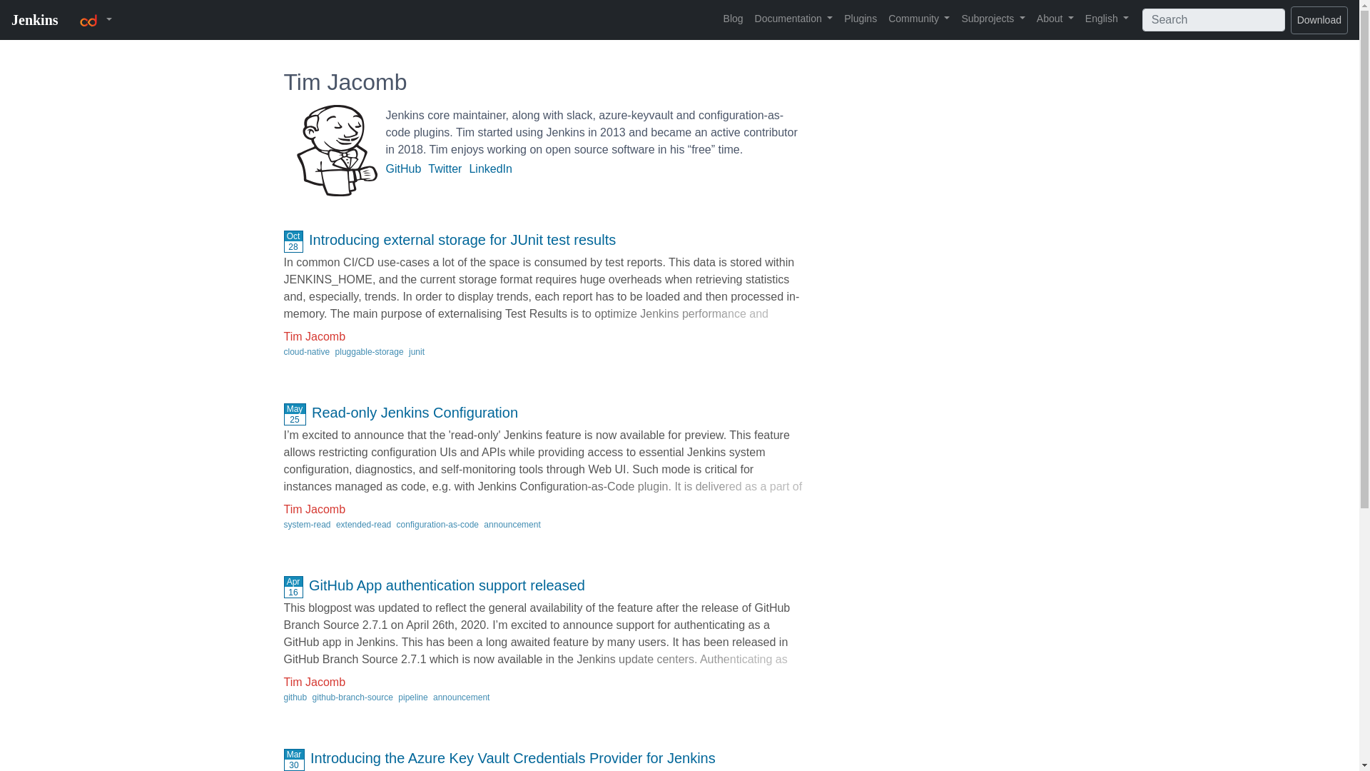 The image size is (1370, 771). What do you see at coordinates (918, 19) in the screenshot?
I see `Community` at bounding box center [918, 19].